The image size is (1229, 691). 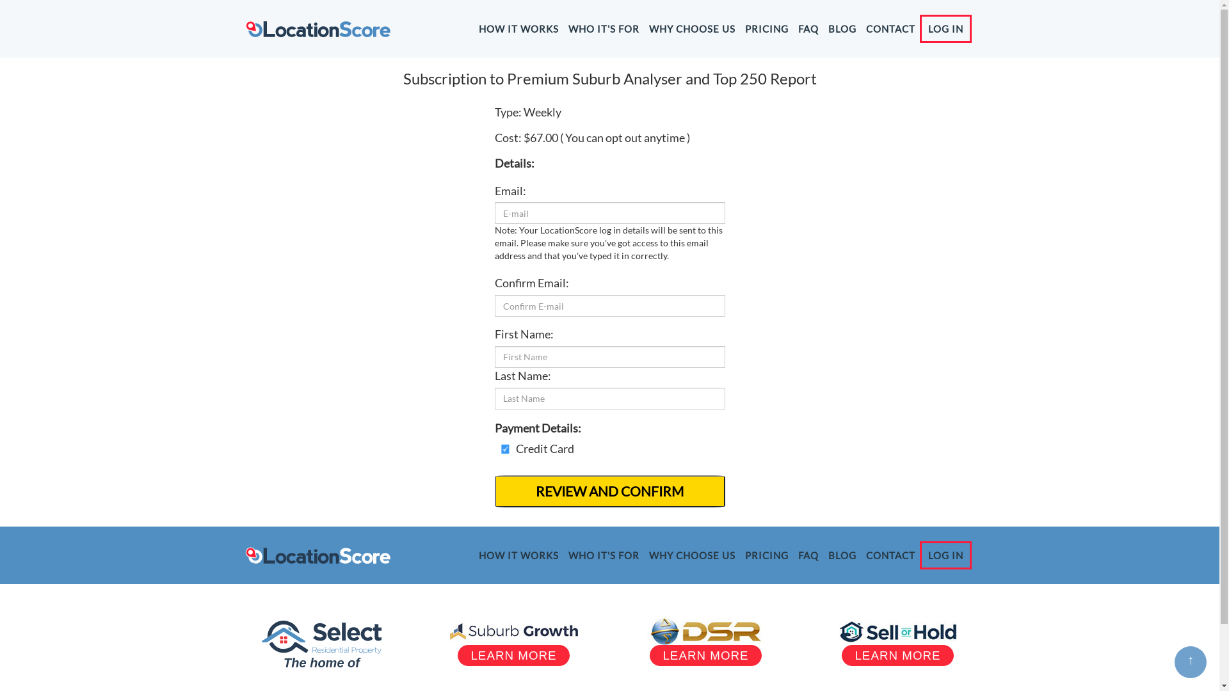 What do you see at coordinates (518, 29) in the screenshot?
I see `HOW IT WORKS` at bounding box center [518, 29].